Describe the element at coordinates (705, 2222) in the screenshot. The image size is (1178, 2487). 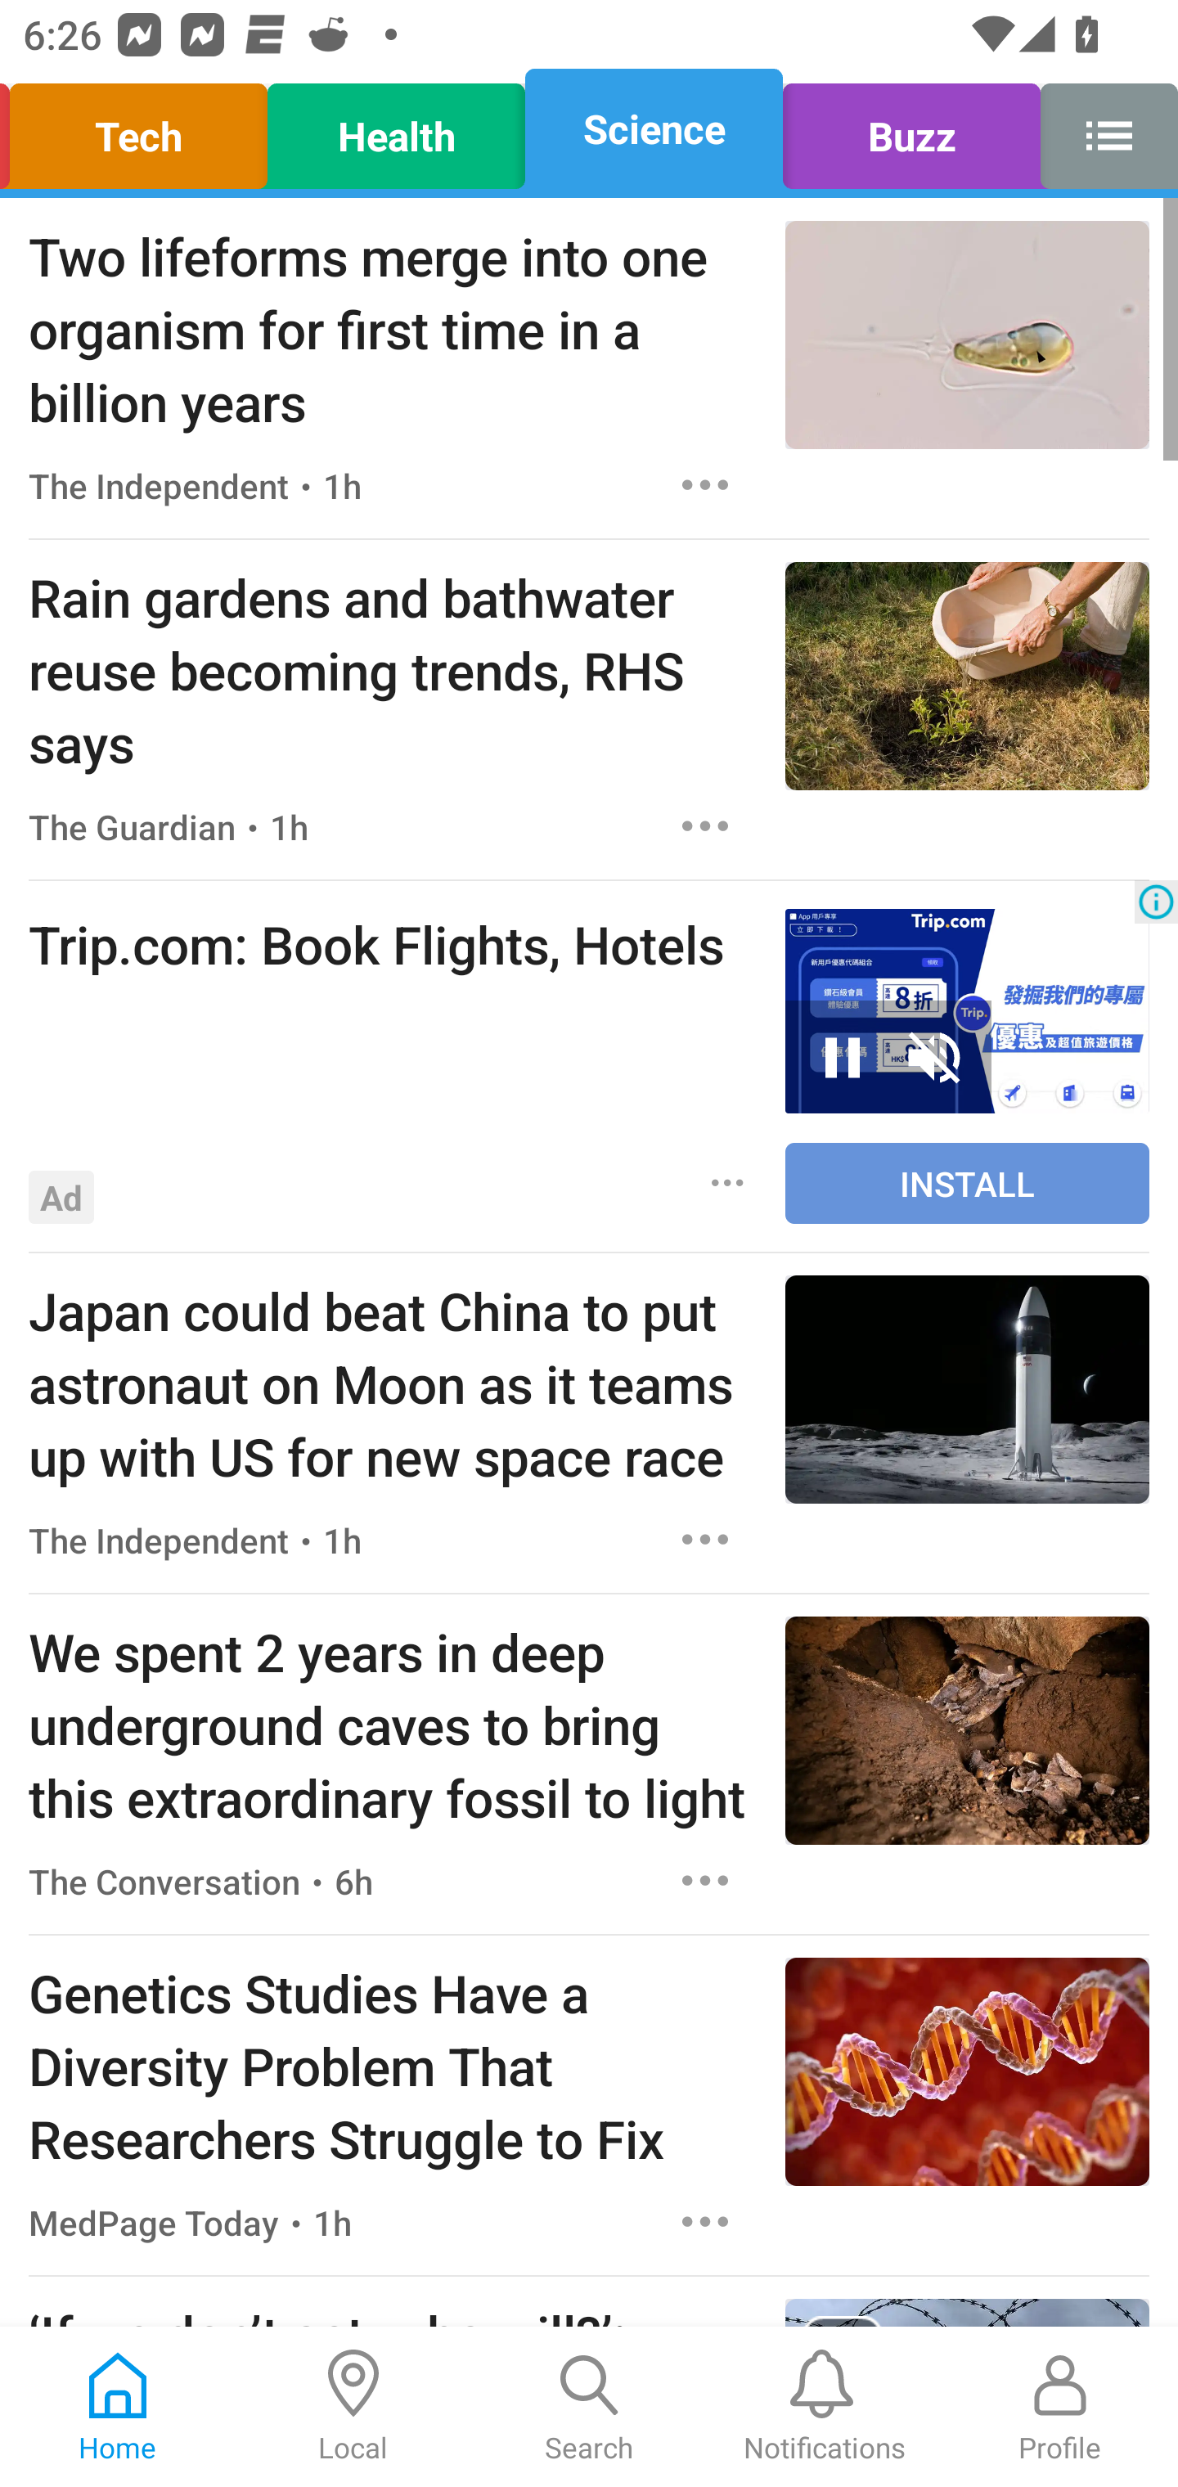
I see `Options` at that location.